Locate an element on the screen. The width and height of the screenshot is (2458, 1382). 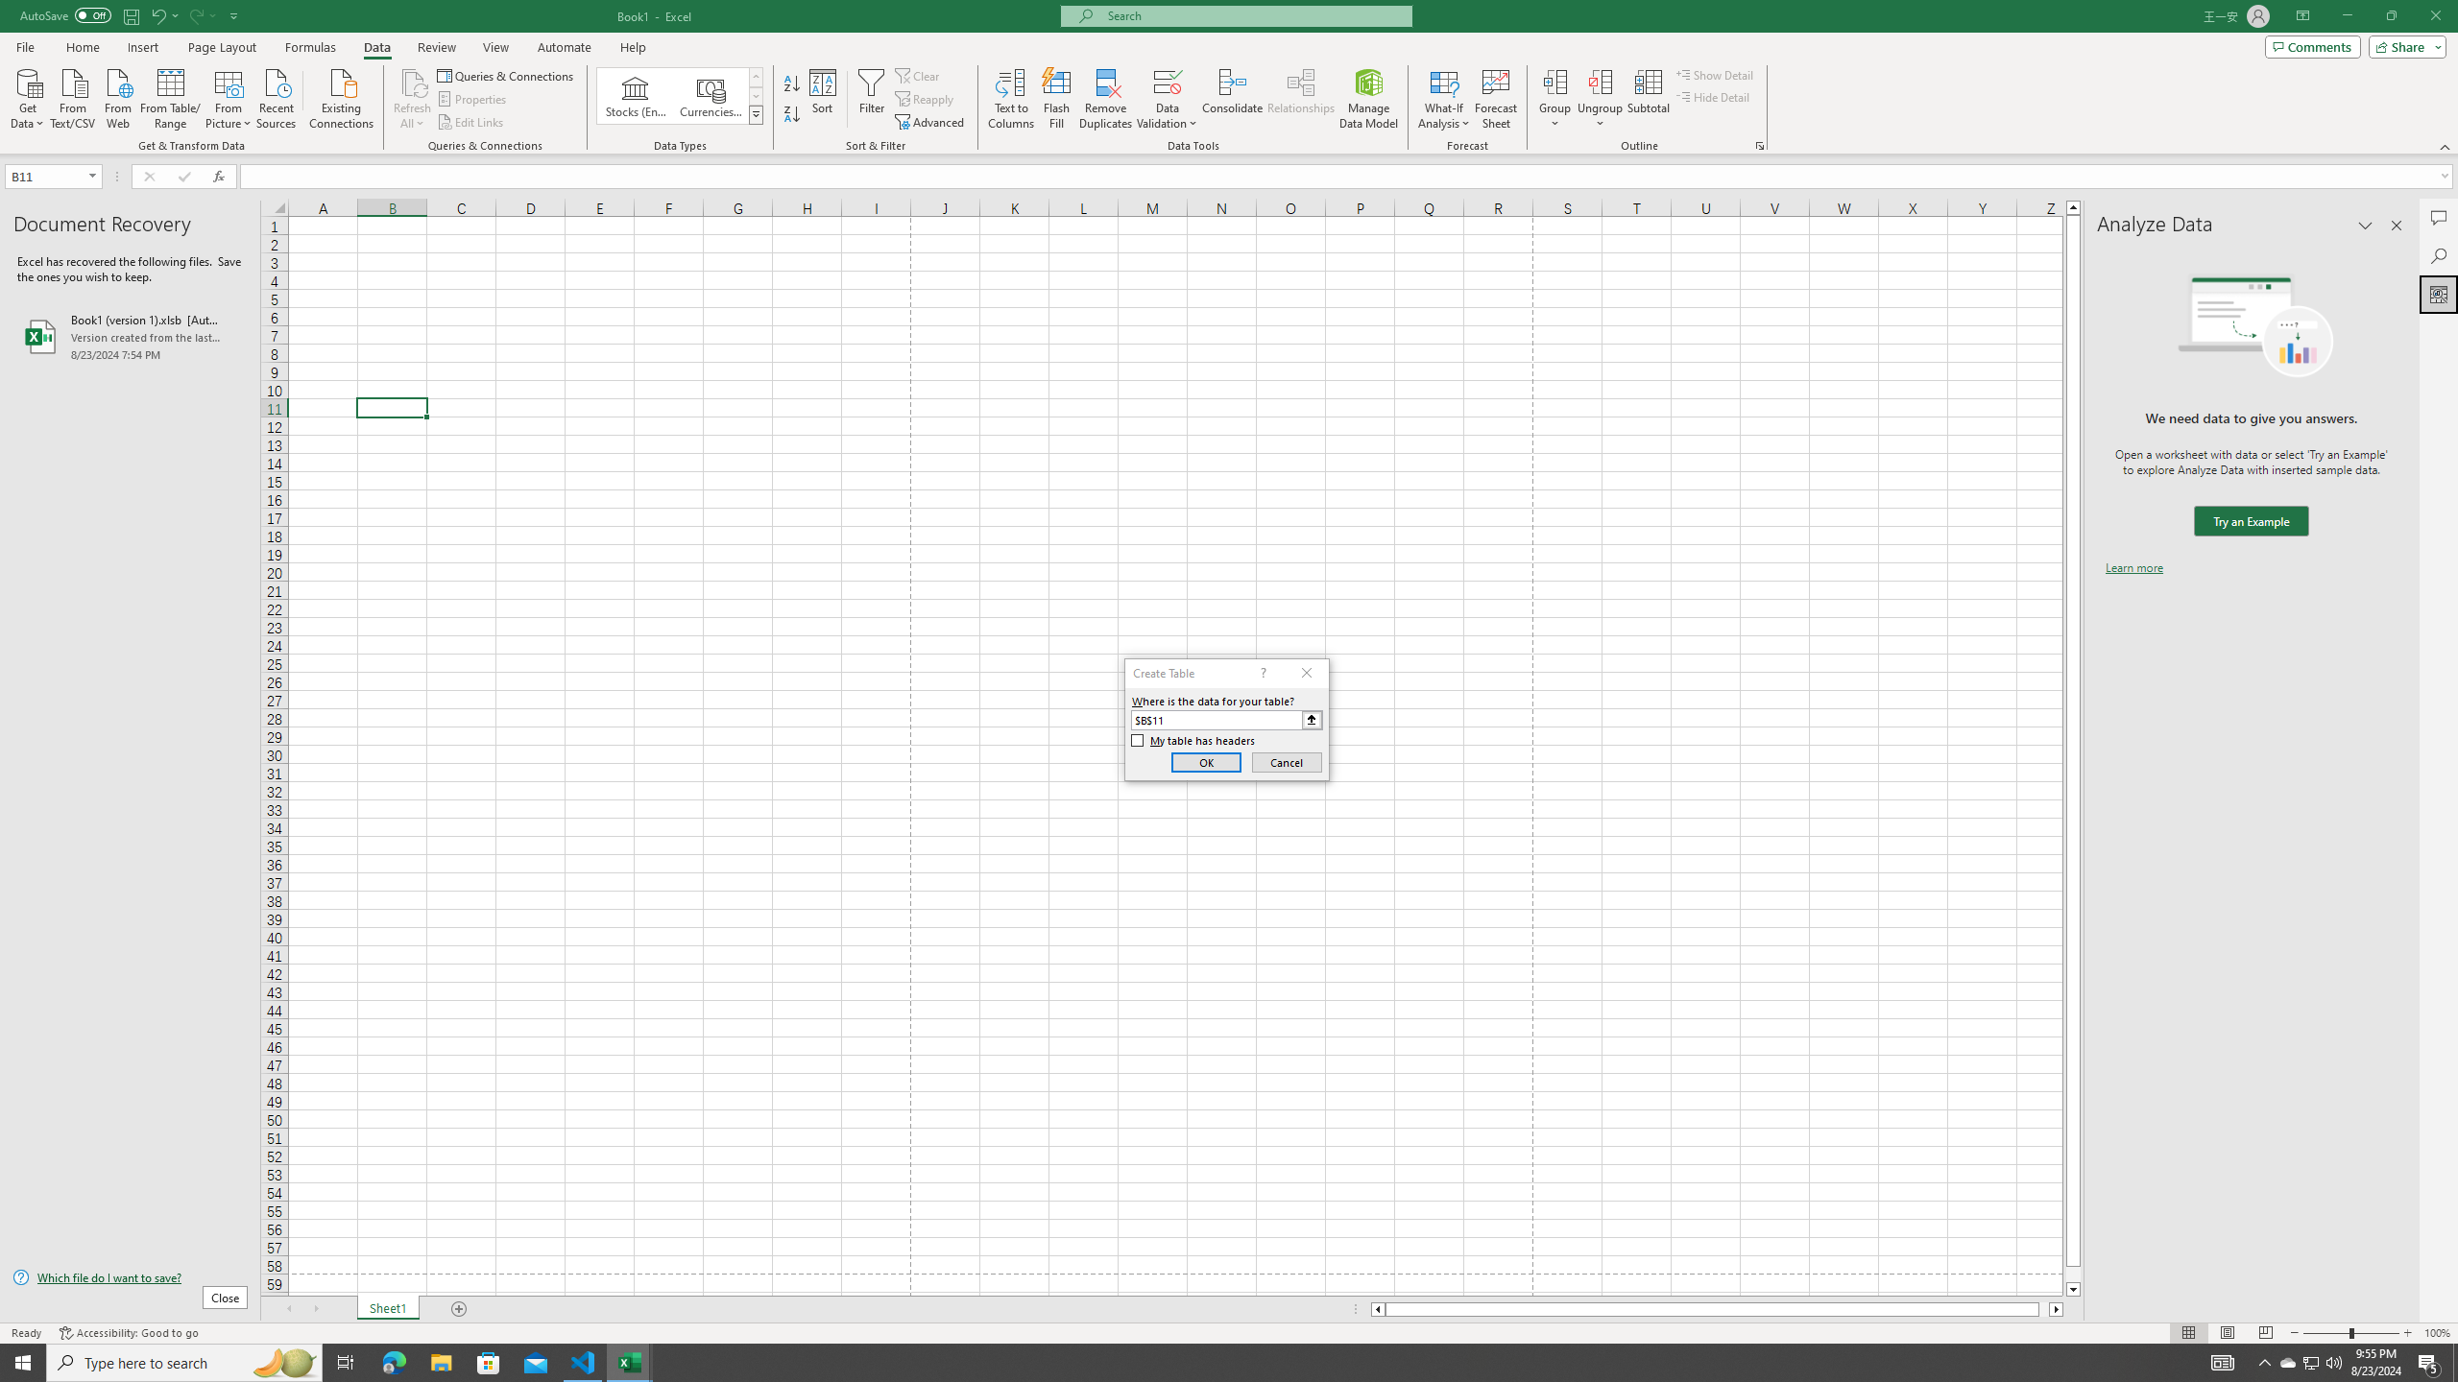
From Web is located at coordinates (117, 97).